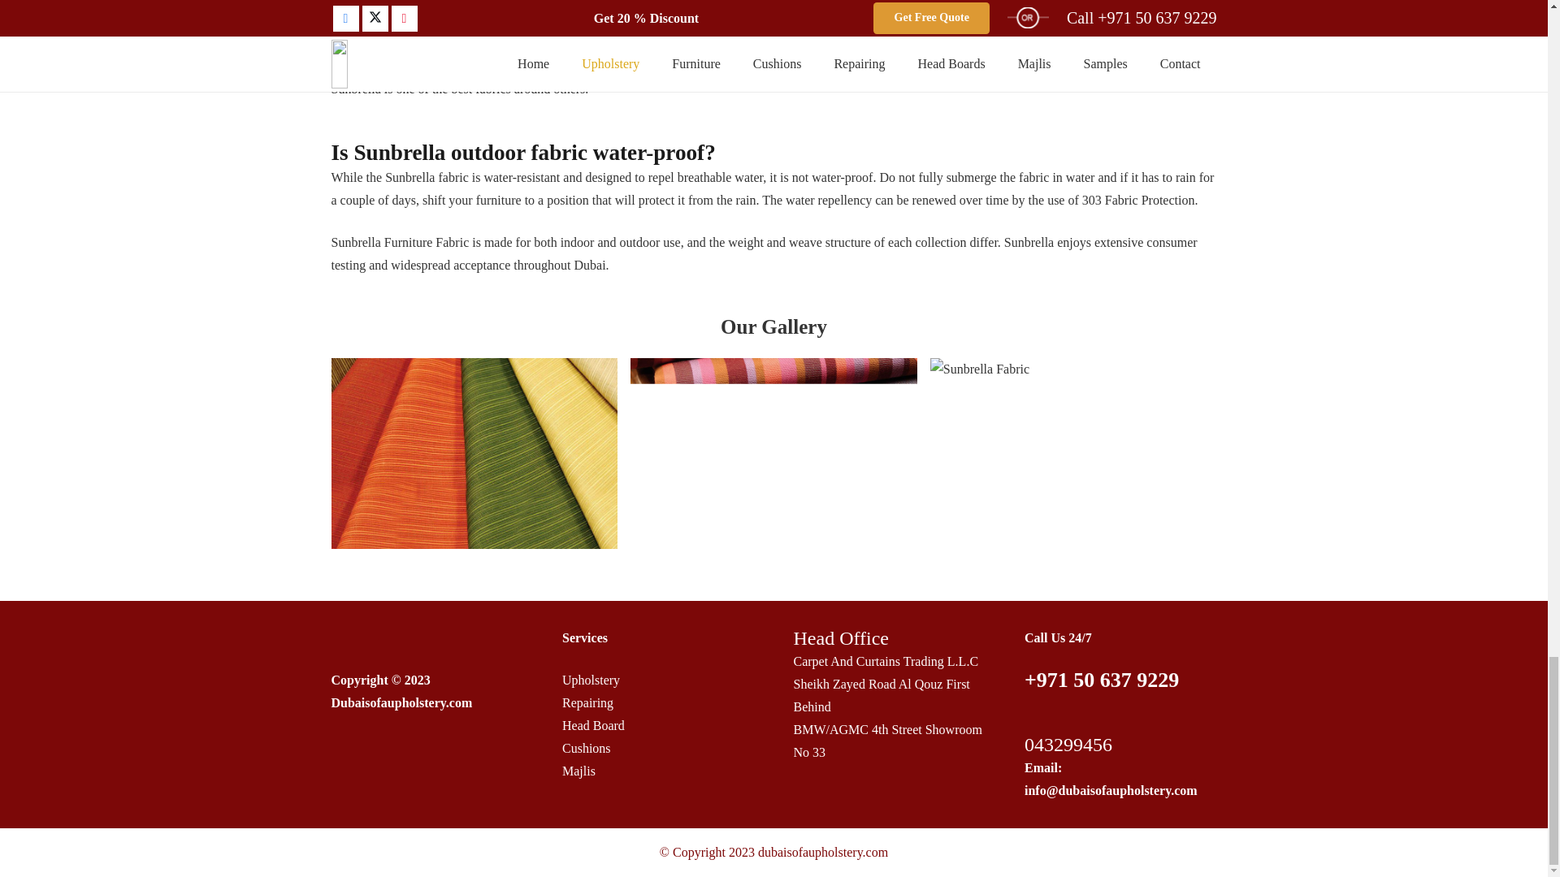 The width and height of the screenshot is (1560, 877). What do you see at coordinates (1072, 453) in the screenshot?
I see `Sunbrella Fabric` at bounding box center [1072, 453].